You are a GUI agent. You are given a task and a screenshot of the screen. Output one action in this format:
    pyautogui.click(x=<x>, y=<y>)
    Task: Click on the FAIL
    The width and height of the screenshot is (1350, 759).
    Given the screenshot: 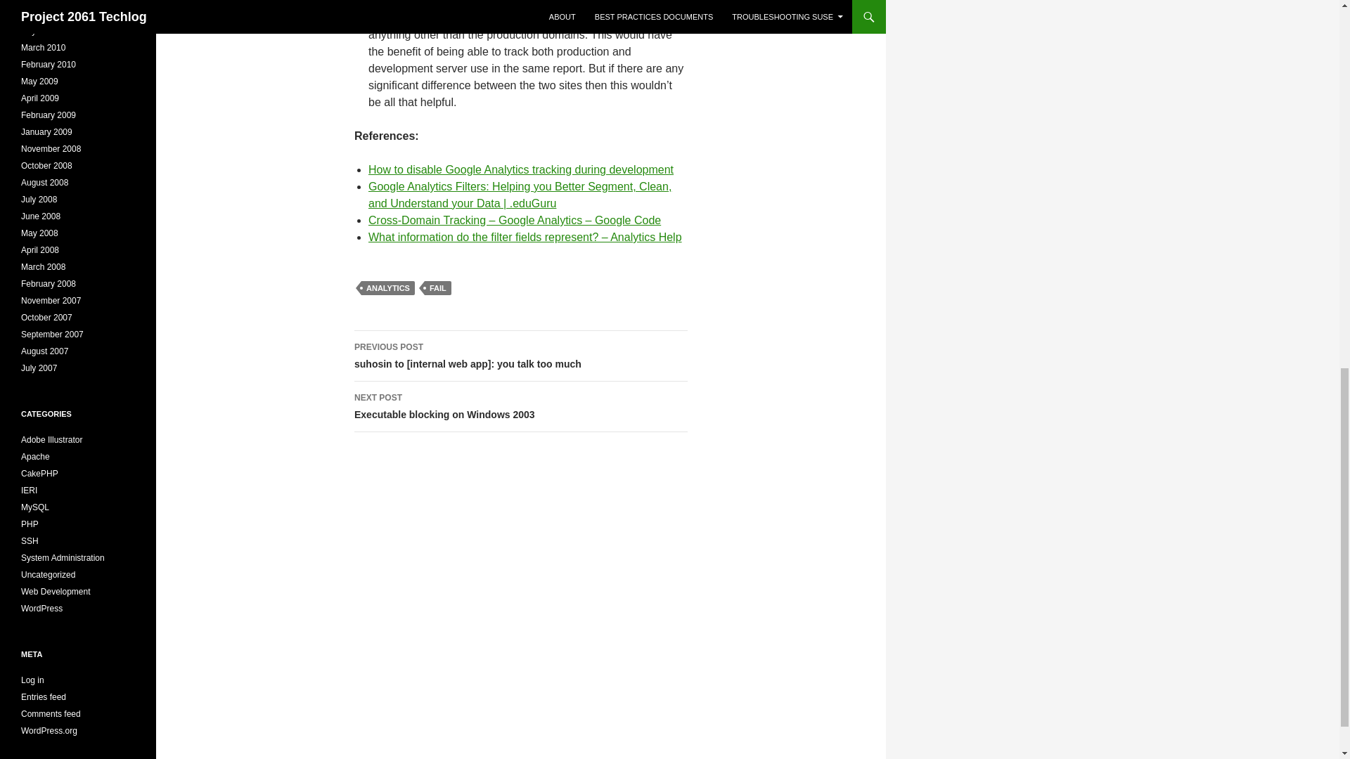 What is the action you would take?
    pyautogui.click(x=520, y=406)
    